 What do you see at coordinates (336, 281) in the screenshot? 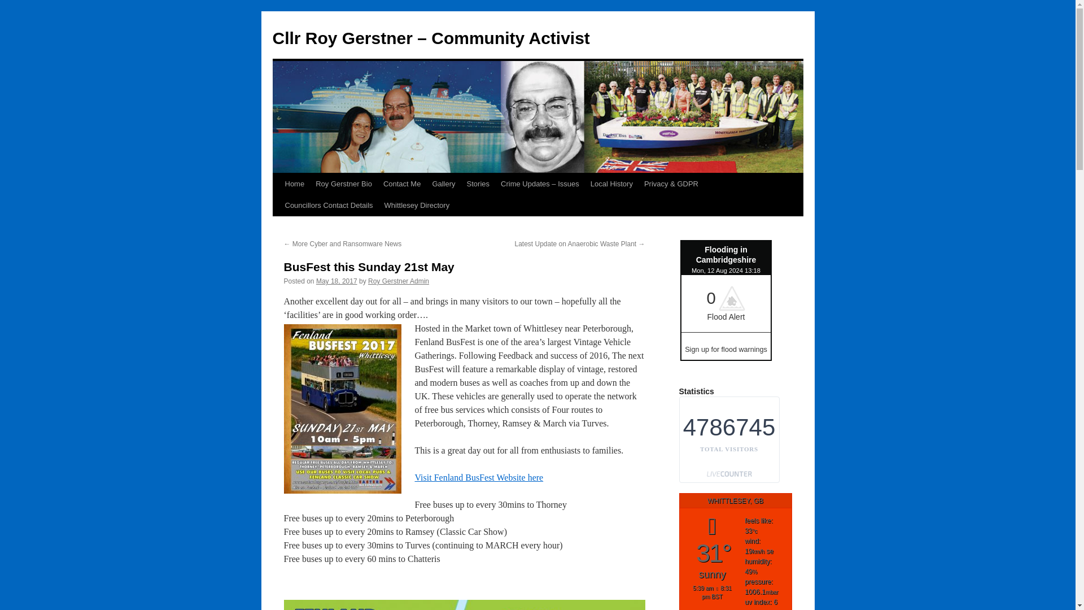
I see `May 18, 2017` at bounding box center [336, 281].